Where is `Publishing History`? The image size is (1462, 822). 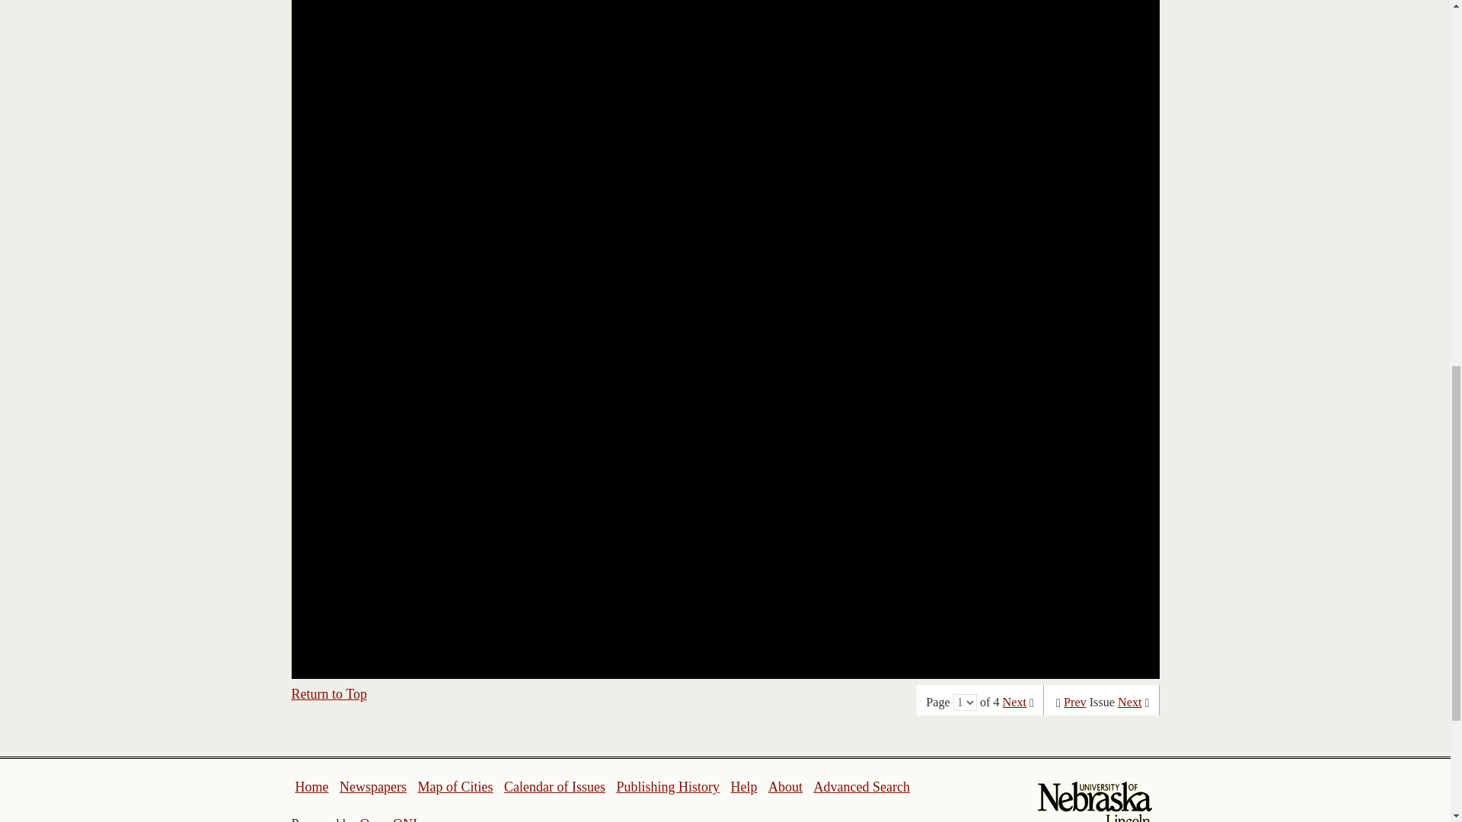 Publishing History is located at coordinates (667, 787).